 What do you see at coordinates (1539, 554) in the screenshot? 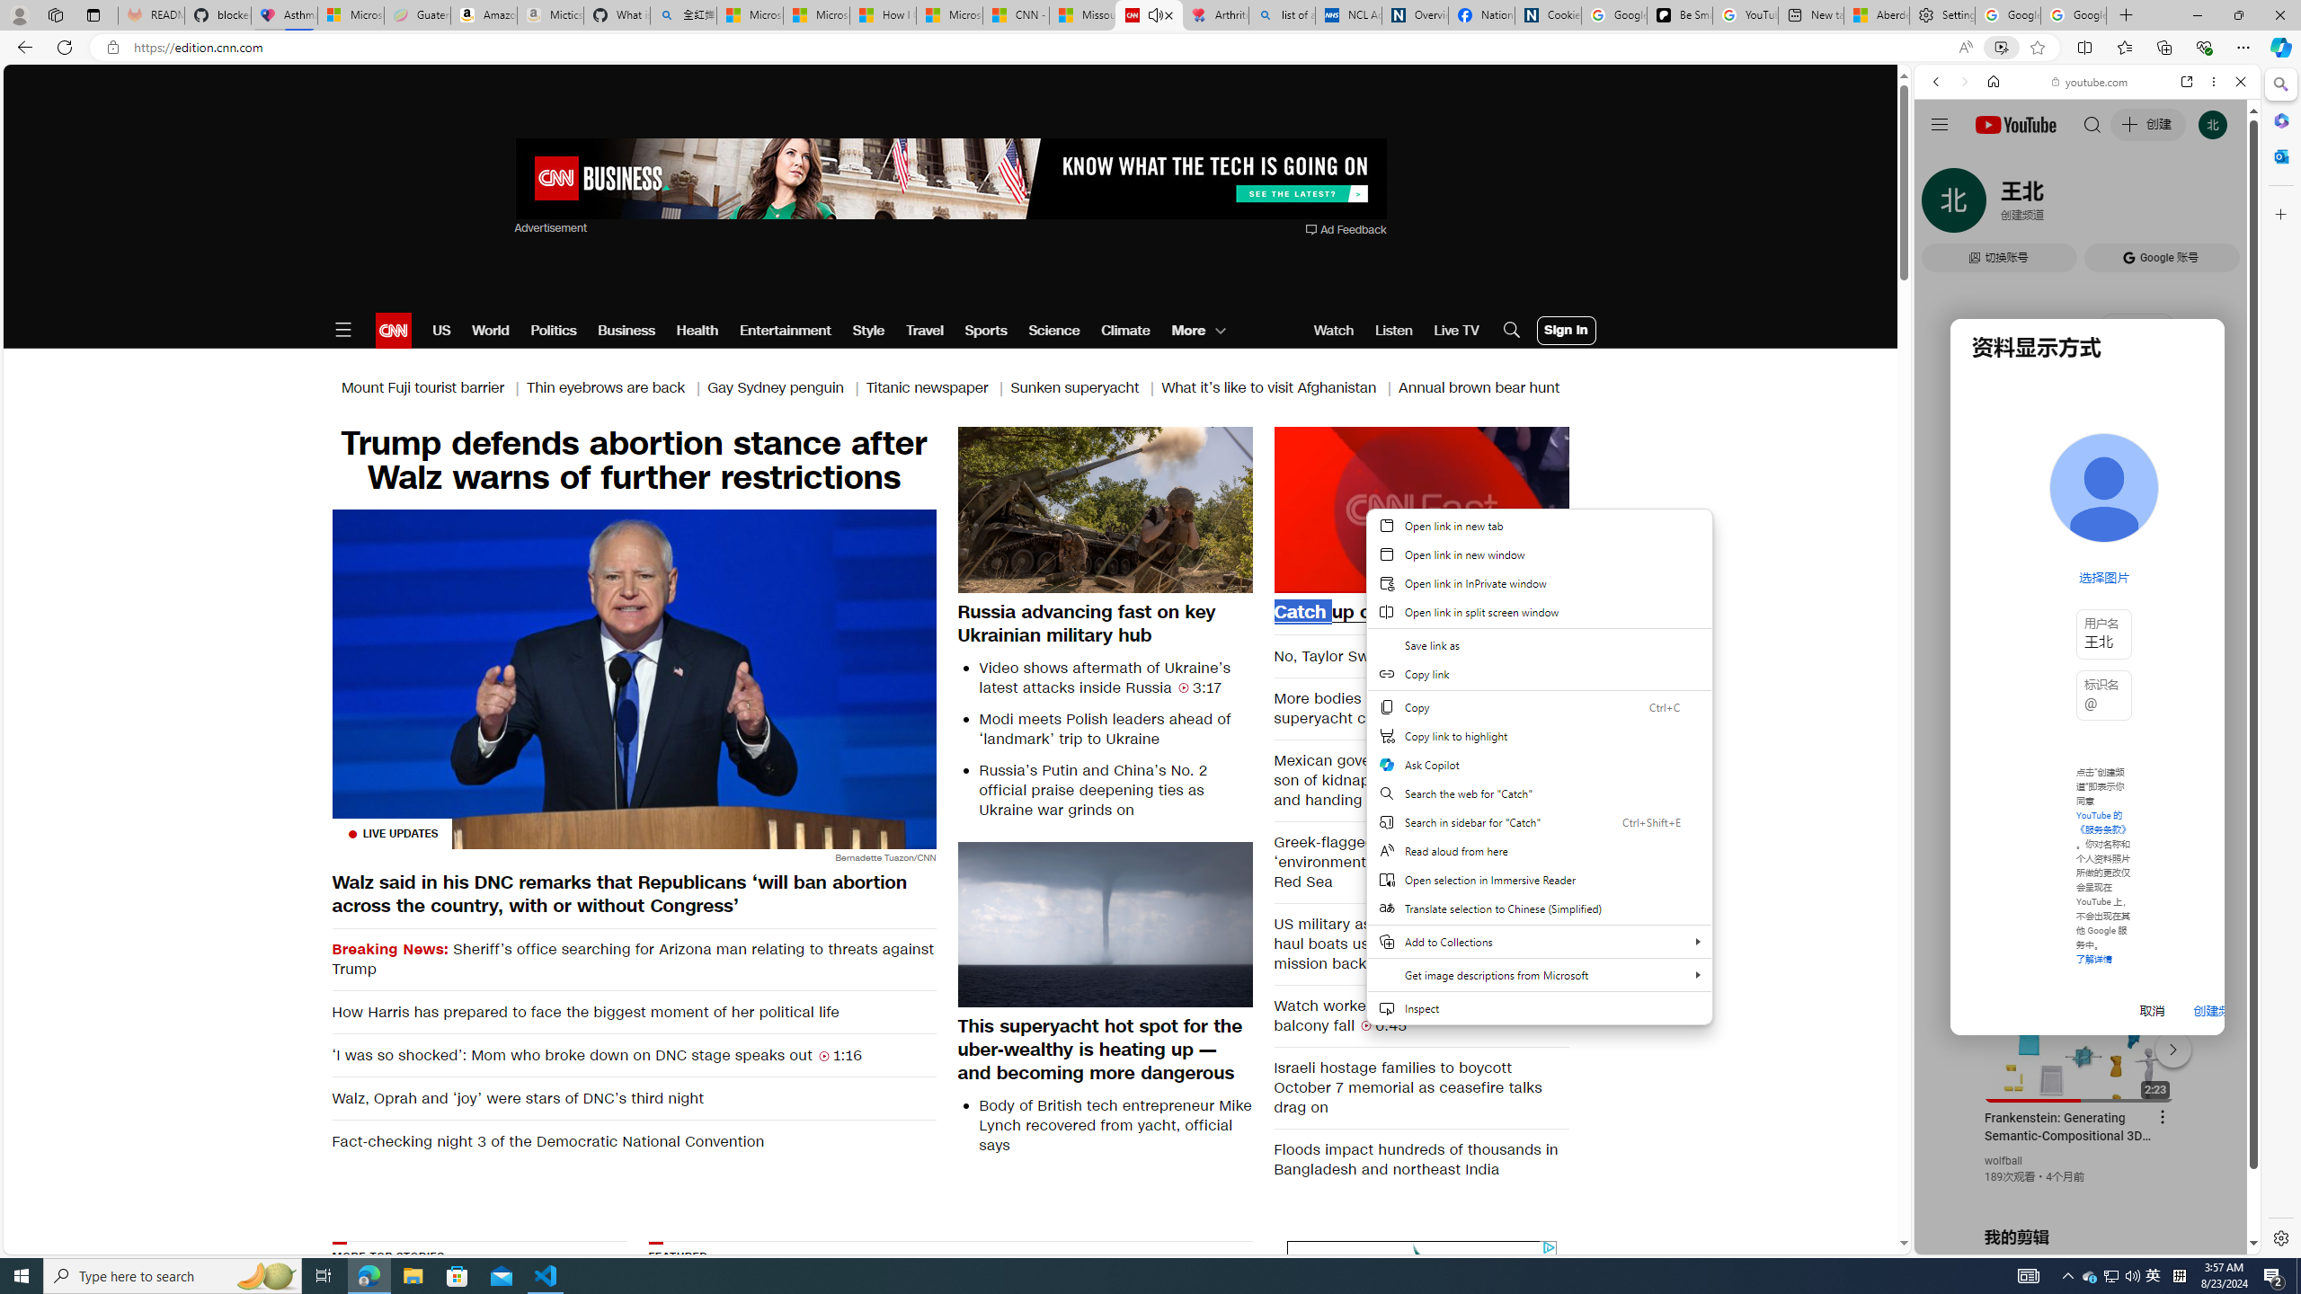
I see `Open link in new window` at bounding box center [1539, 554].